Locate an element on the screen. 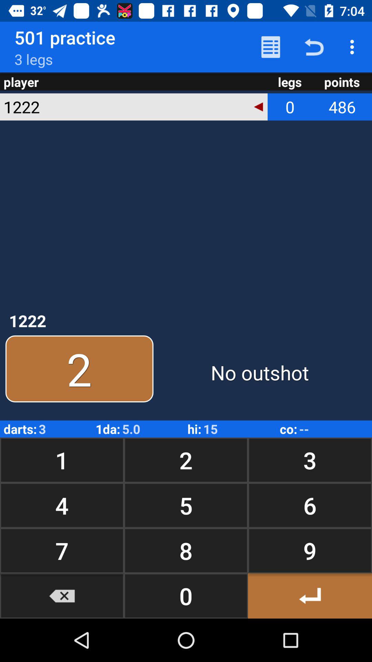 The image size is (372, 662). press the button next to 8 is located at coordinates (62, 596).